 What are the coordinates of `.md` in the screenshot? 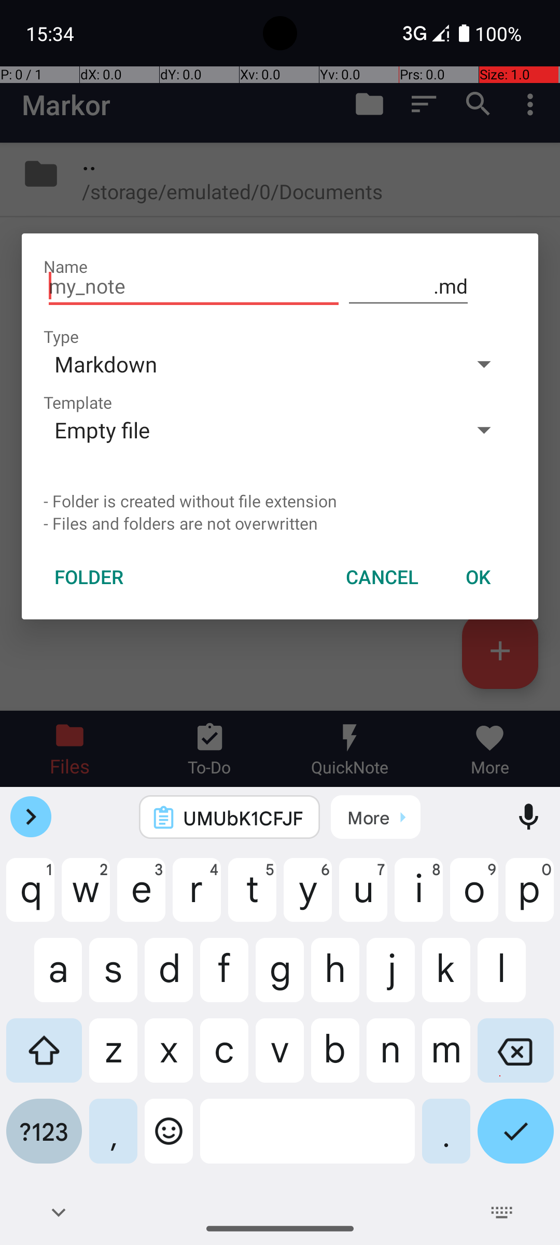 It's located at (409, 286).